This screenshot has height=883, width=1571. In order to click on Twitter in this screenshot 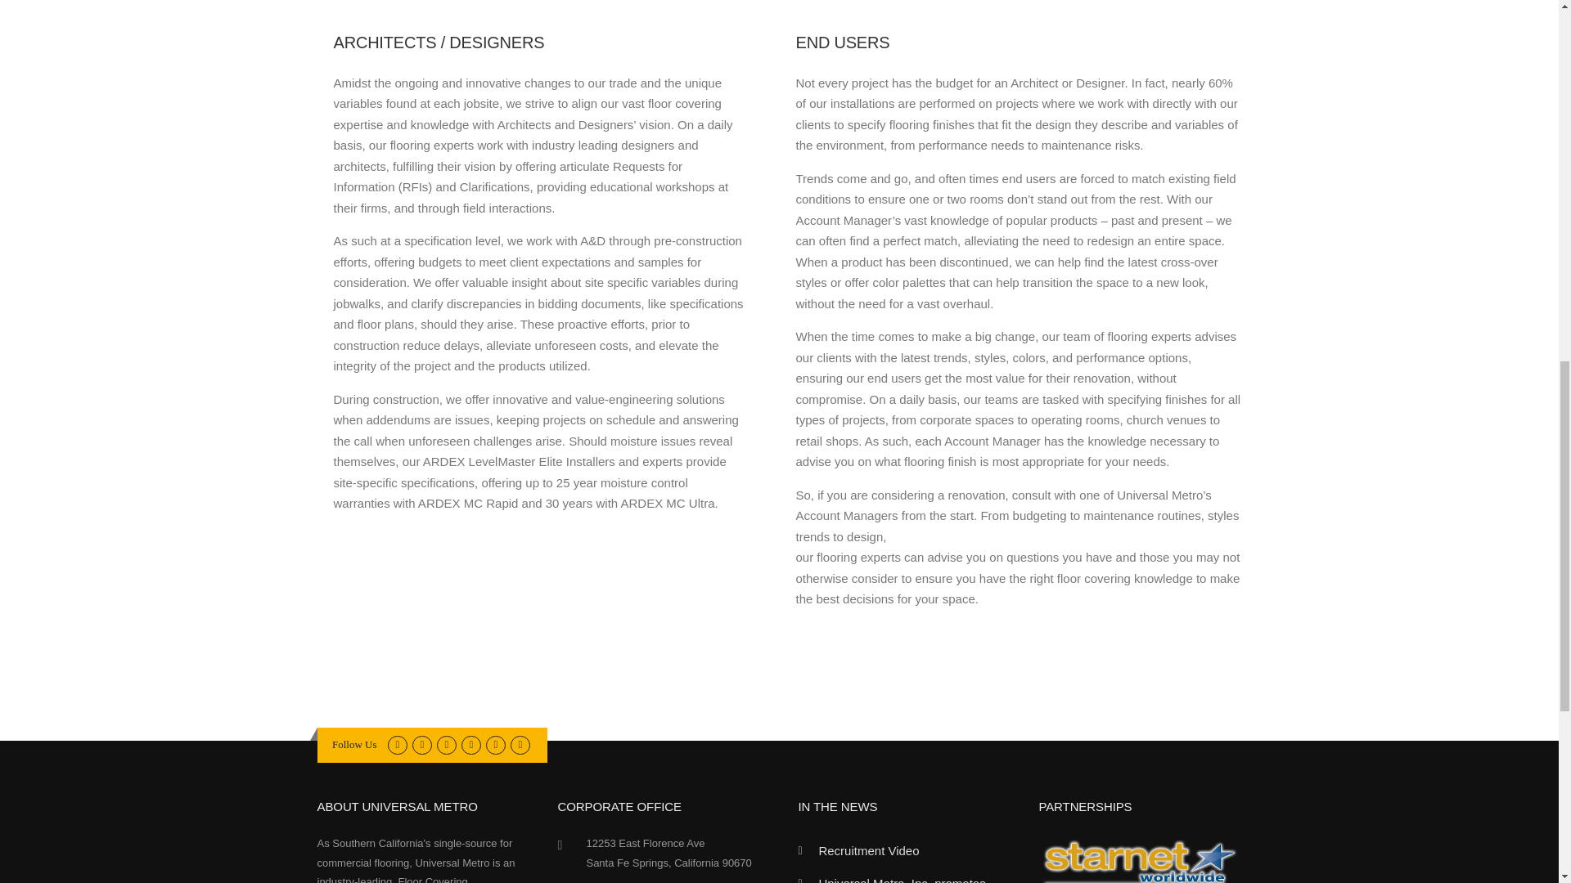, I will do `click(398, 744)`.